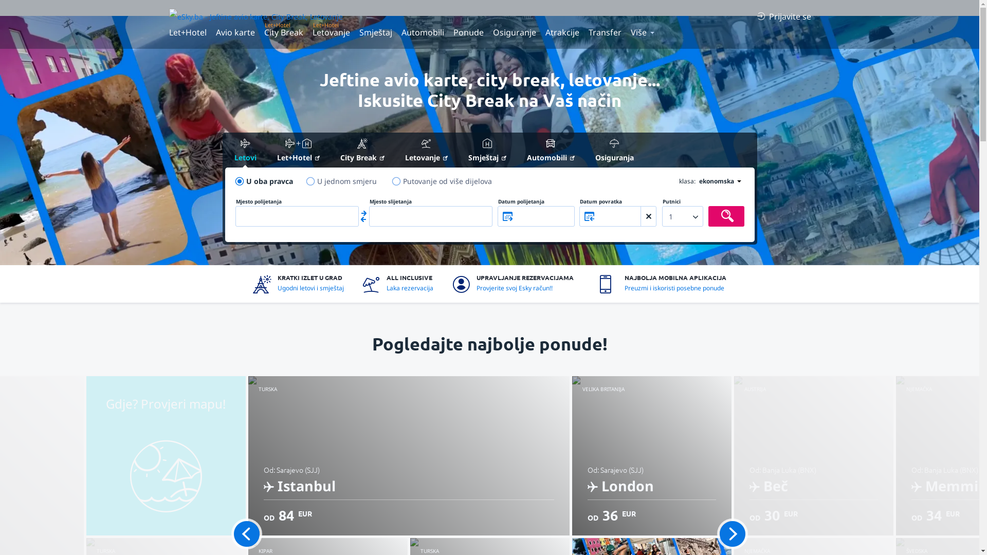  I want to click on Letovi, so click(246, 151).